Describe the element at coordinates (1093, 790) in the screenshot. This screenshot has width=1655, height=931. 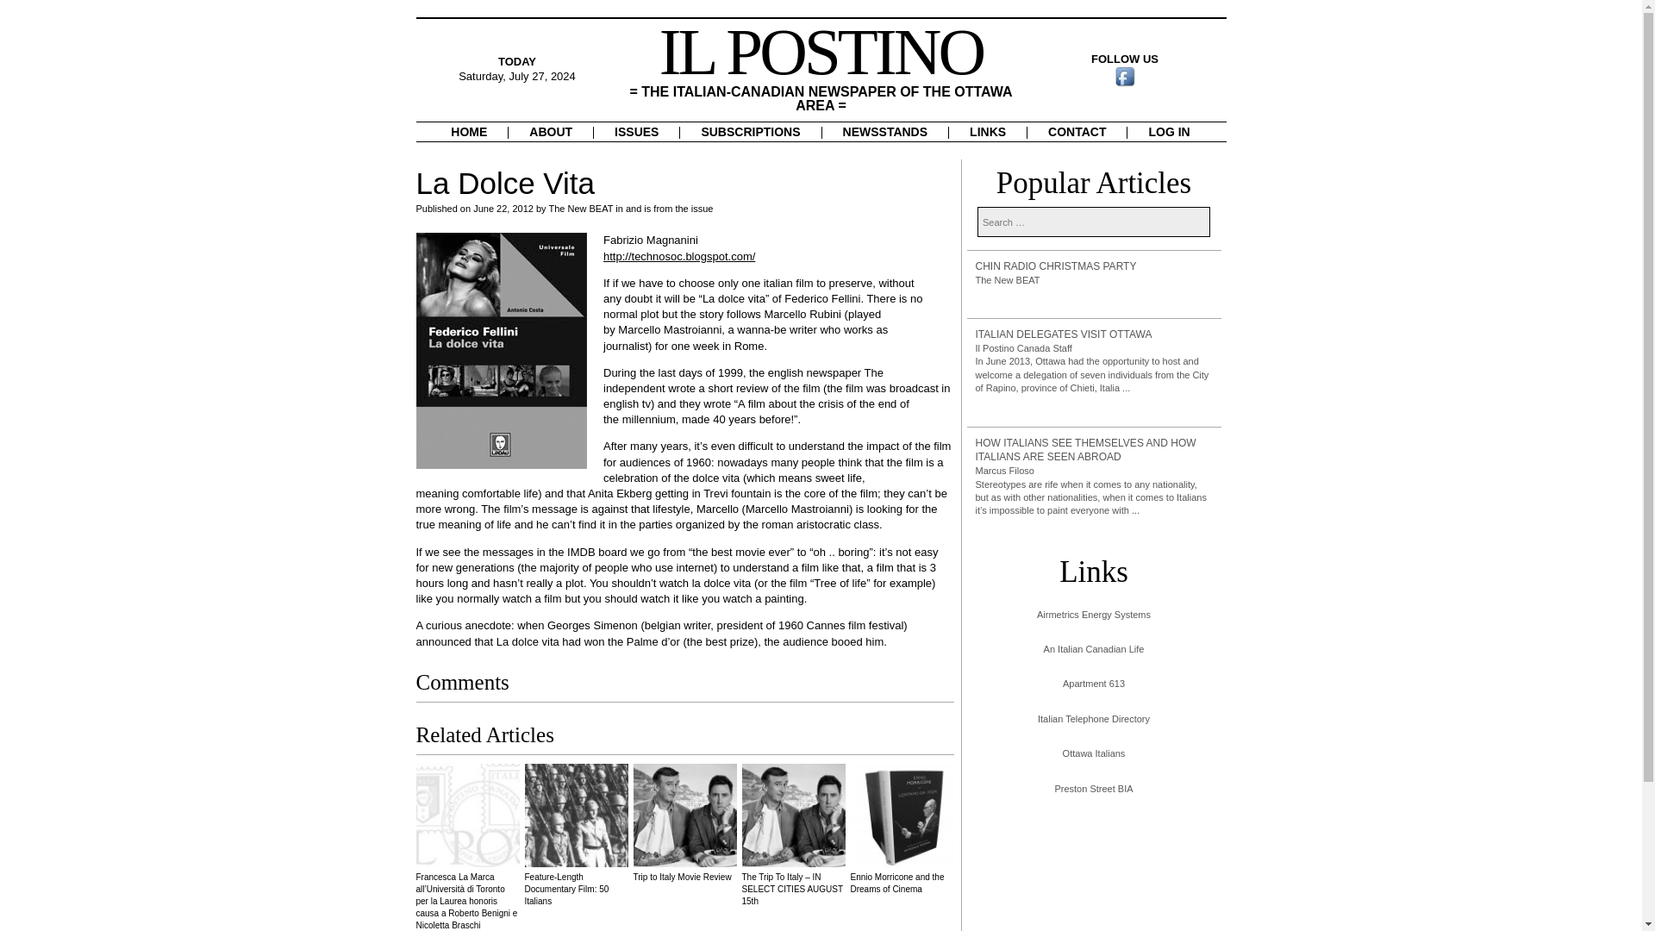
I see `Preston Street BIA` at that location.